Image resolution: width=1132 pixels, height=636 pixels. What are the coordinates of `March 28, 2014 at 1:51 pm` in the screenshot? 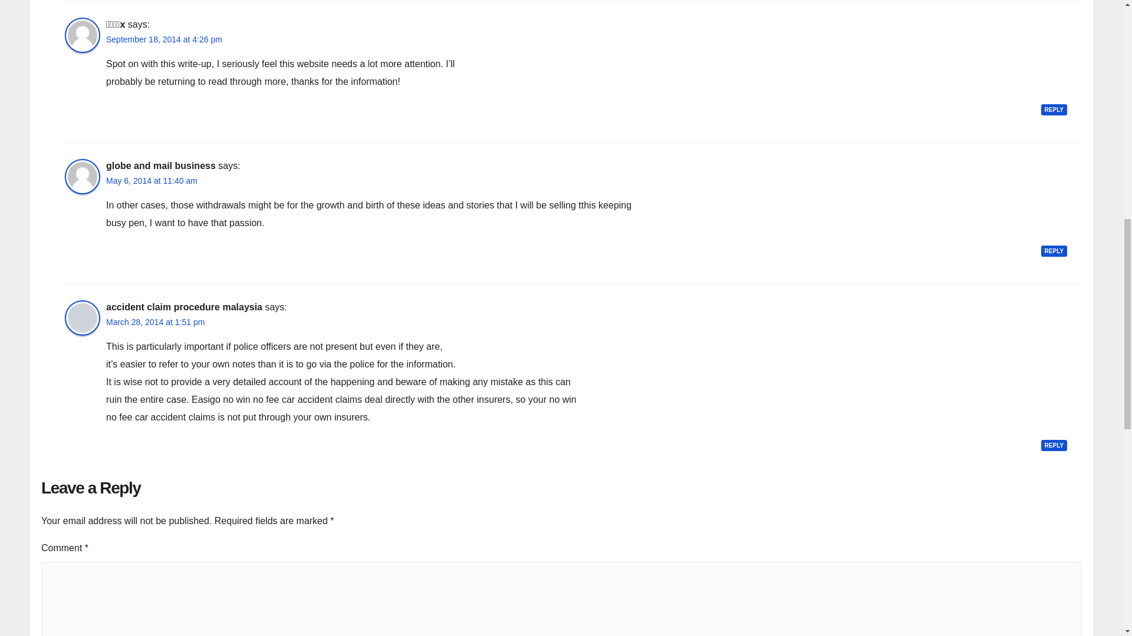 It's located at (156, 322).